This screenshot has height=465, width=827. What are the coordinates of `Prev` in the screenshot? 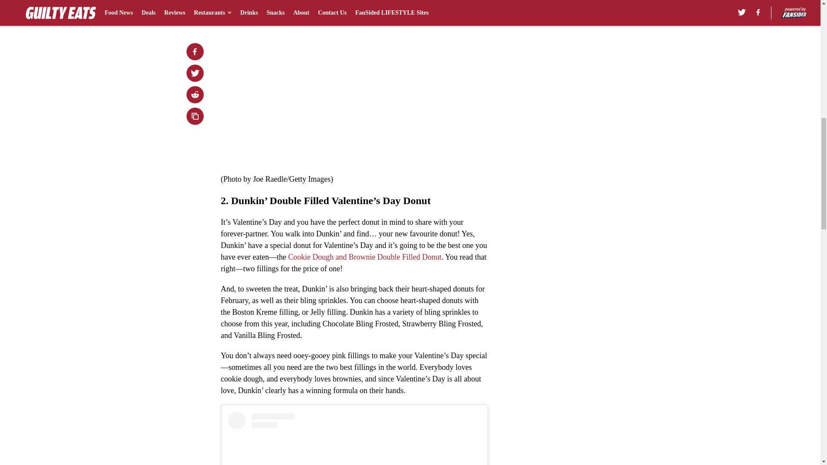 It's located at (246, 3).